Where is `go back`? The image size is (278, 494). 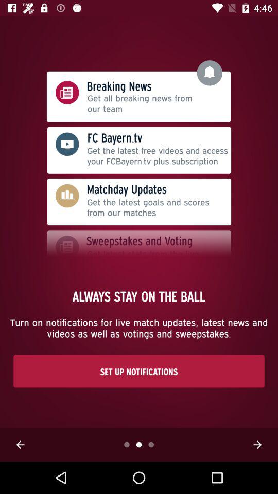 go back is located at coordinates (20, 445).